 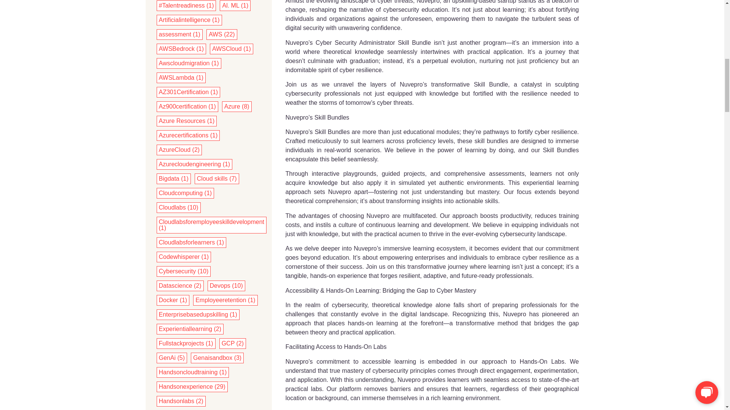 I want to click on Al. ML, so click(x=235, y=5).